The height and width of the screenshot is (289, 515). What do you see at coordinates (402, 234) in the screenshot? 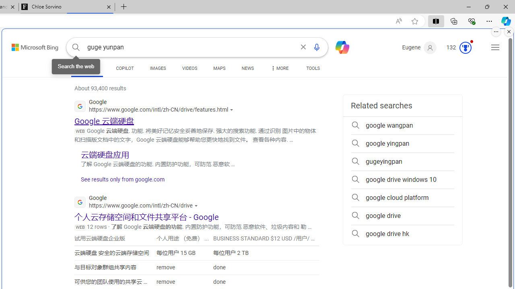
I see `google drive hk` at bounding box center [402, 234].